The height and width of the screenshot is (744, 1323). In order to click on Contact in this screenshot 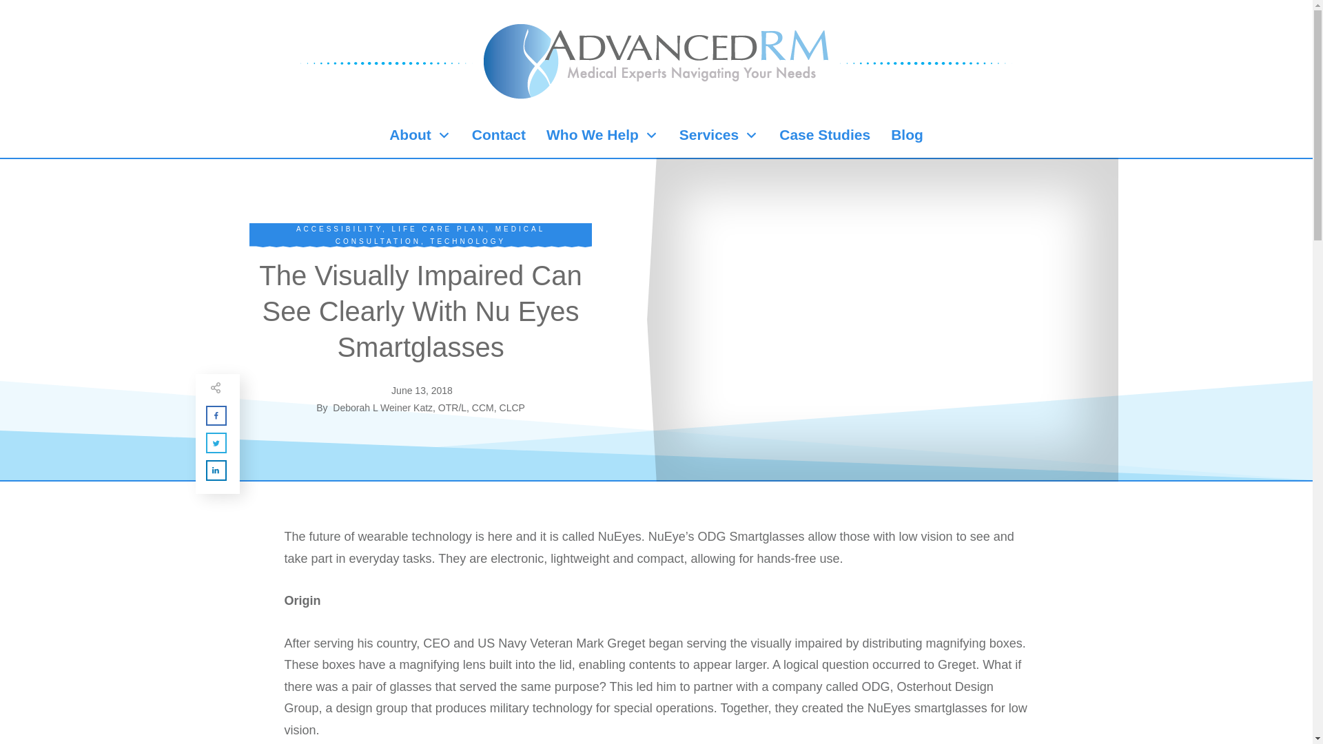, I will do `click(499, 135)`.